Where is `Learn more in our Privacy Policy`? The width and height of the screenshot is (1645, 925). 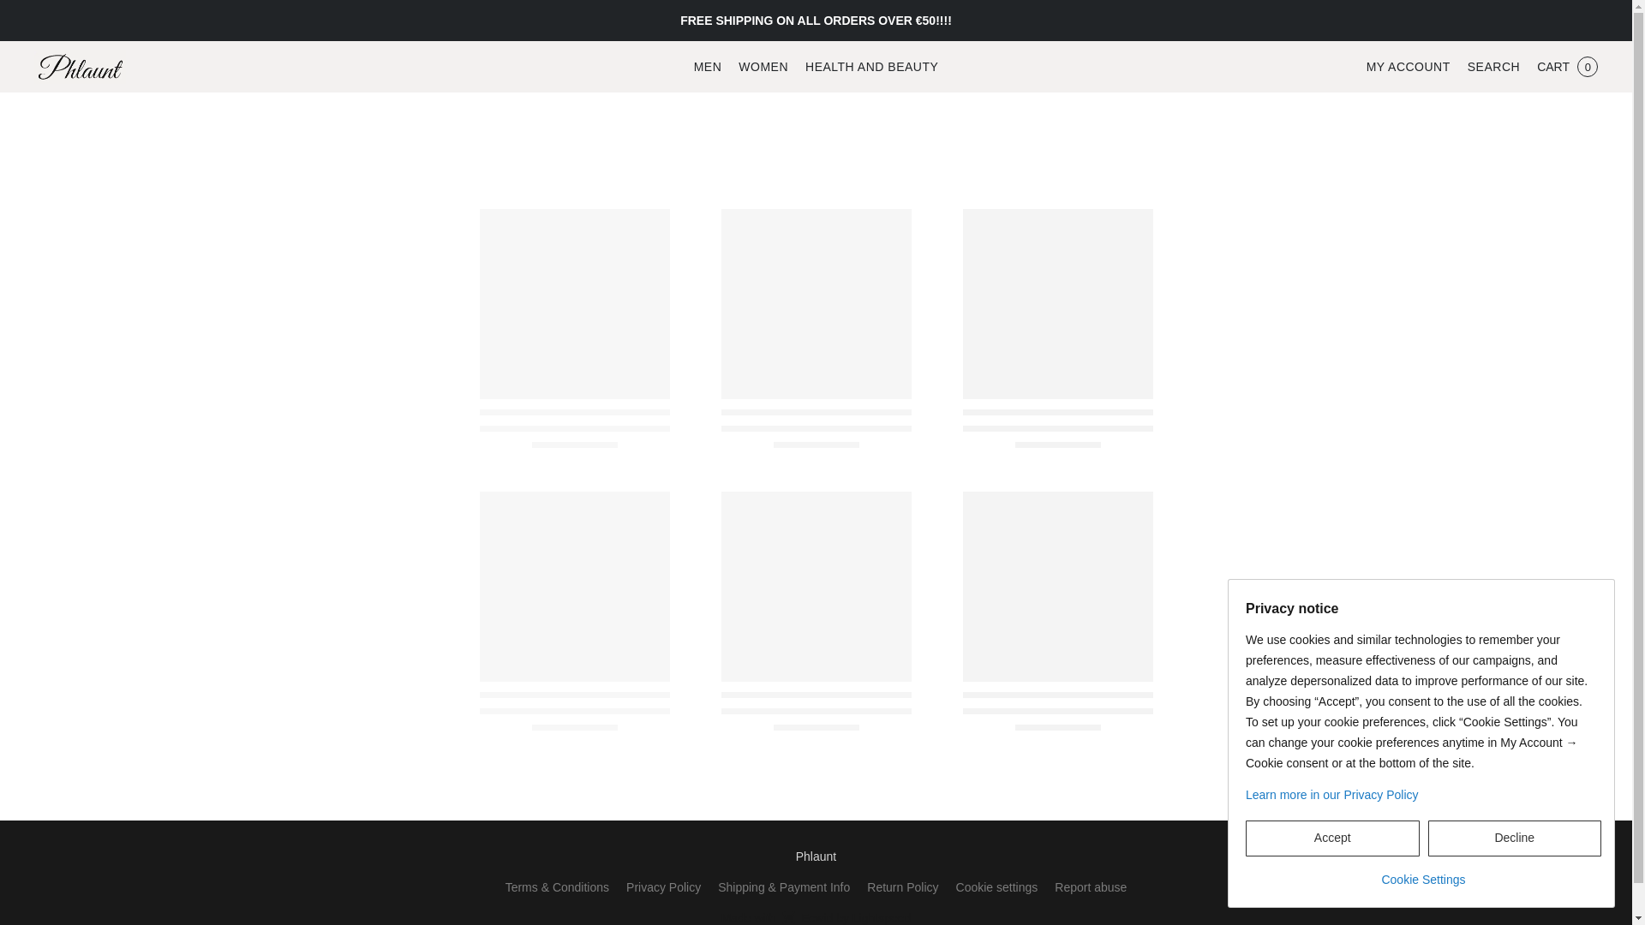 Learn more in our Privacy Policy is located at coordinates (1422, 795).